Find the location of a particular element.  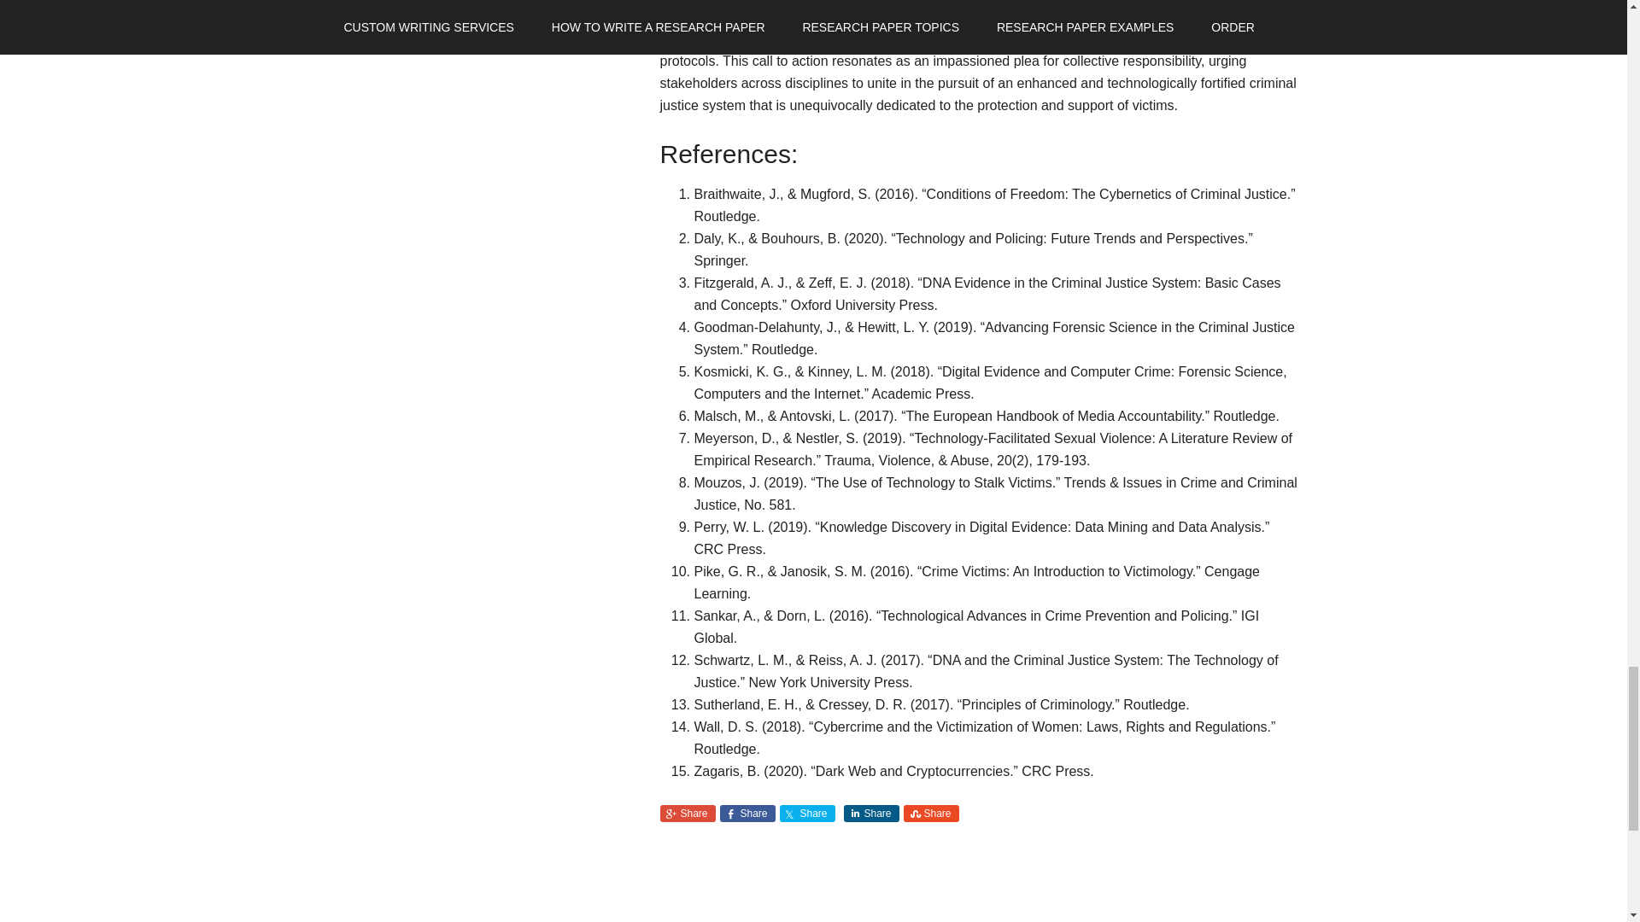

Share is located at coordinates (747, 813).